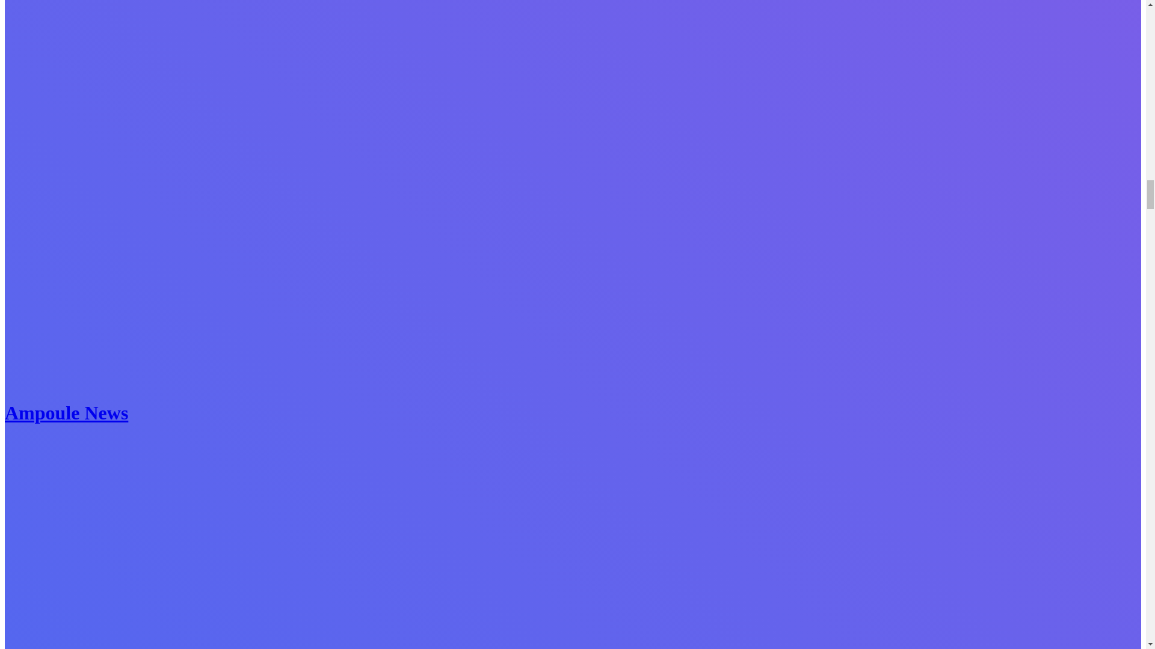 Image resolution: width=1155 pixels, height=649 pixels. Describe the element at coordinates (66, 412) in the screenshot. I see `Ampoule News` at that location.